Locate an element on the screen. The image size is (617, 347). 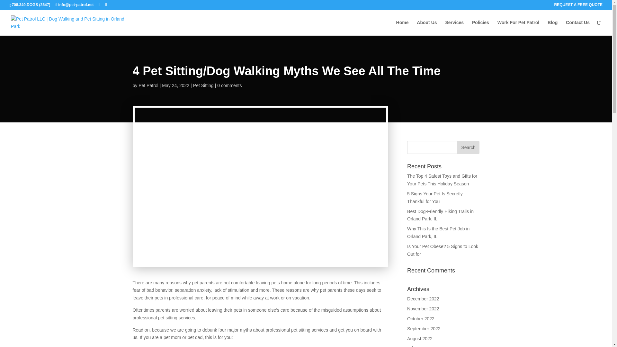
Services is located at coordinates (454, 28).